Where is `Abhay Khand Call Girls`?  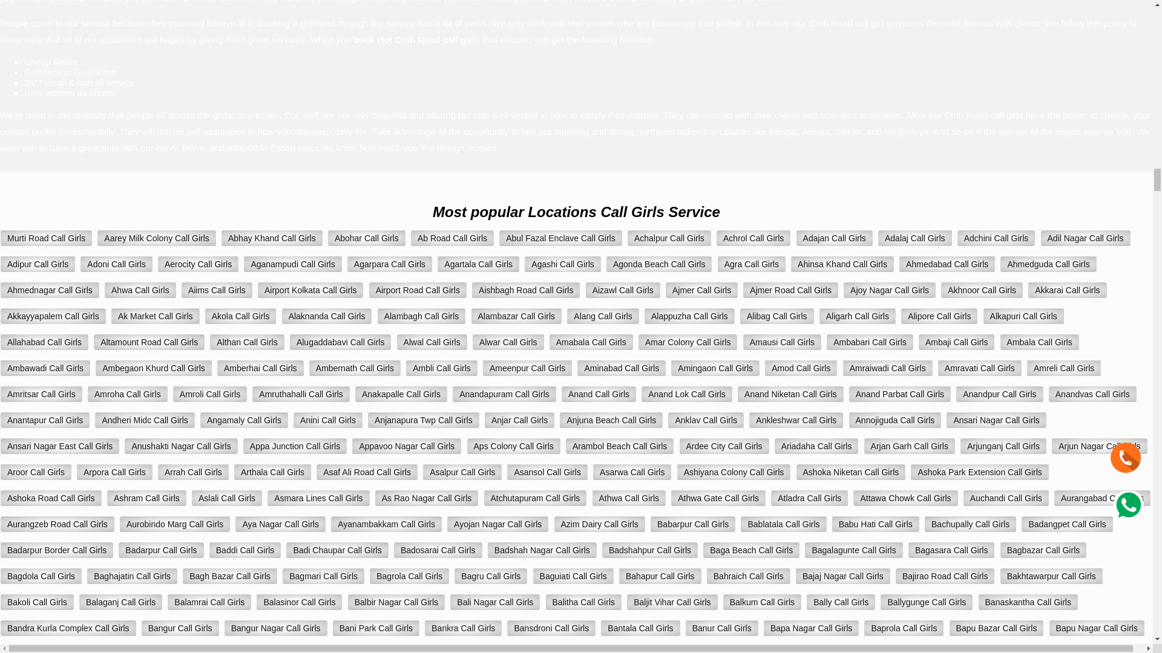 Abhay Khand Call Girls is located at coordinates (271, 238).